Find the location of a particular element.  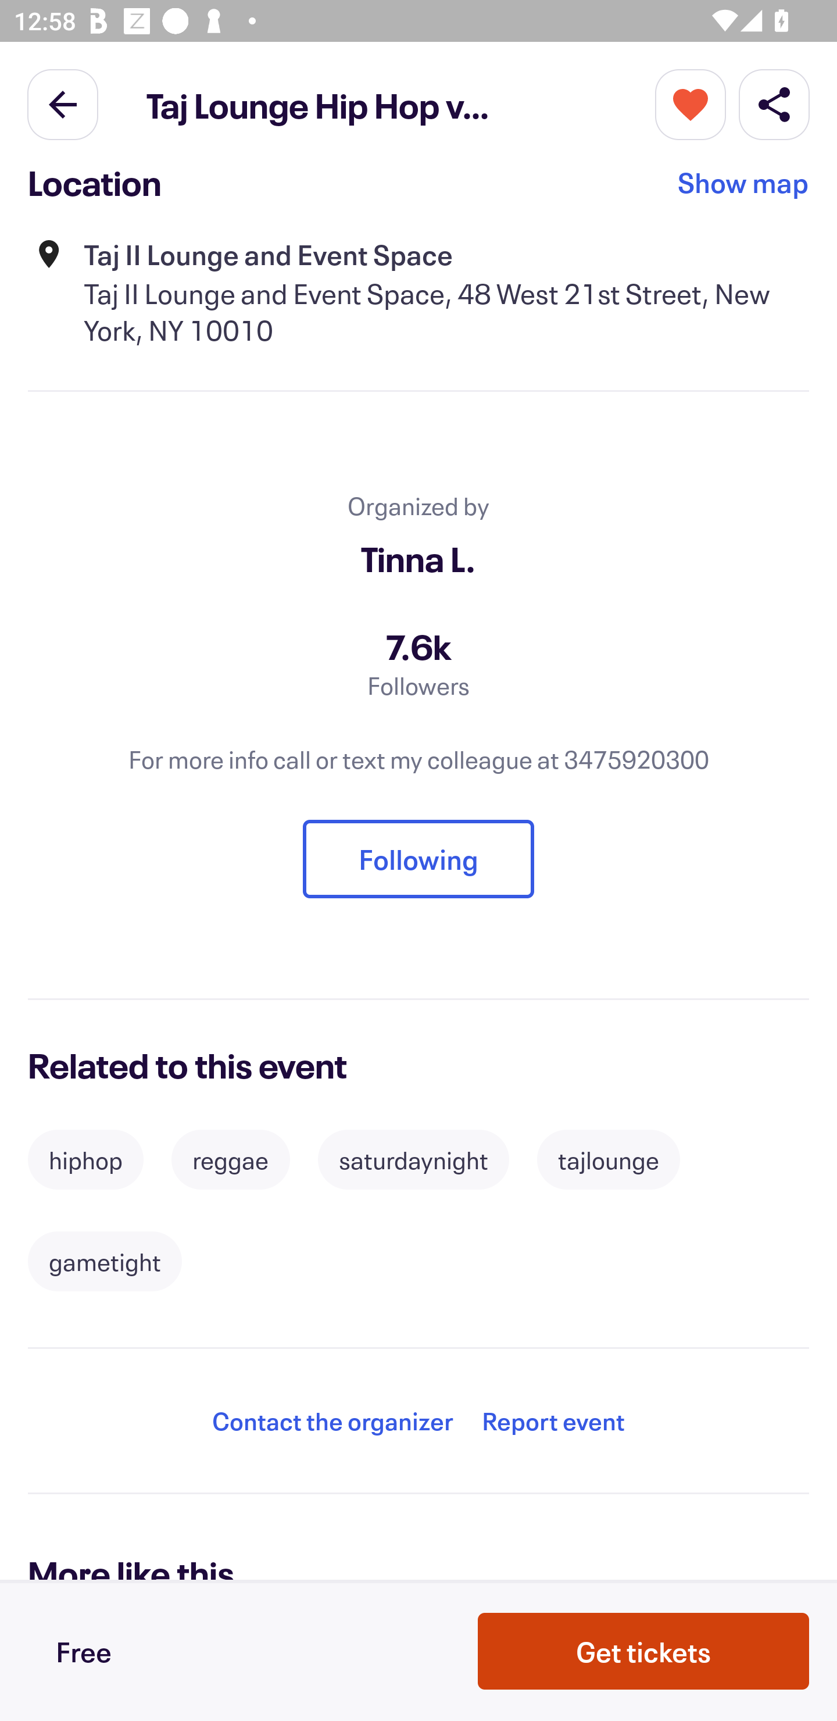

tajlounge is located at coordinates (608, 1160).